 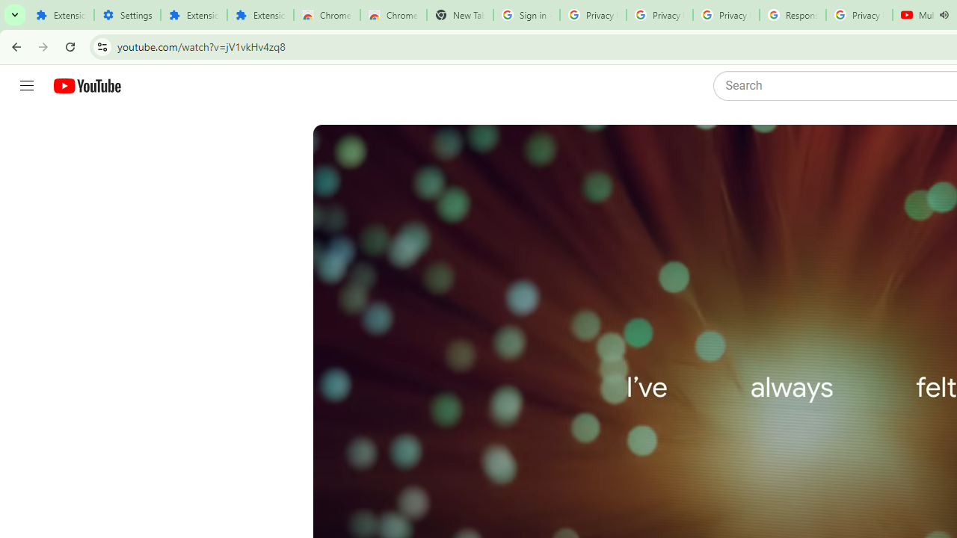 What do you see at coordinates (194, 15) in the screenshot?
I see `Extensions` at bounding box center [194, 15].